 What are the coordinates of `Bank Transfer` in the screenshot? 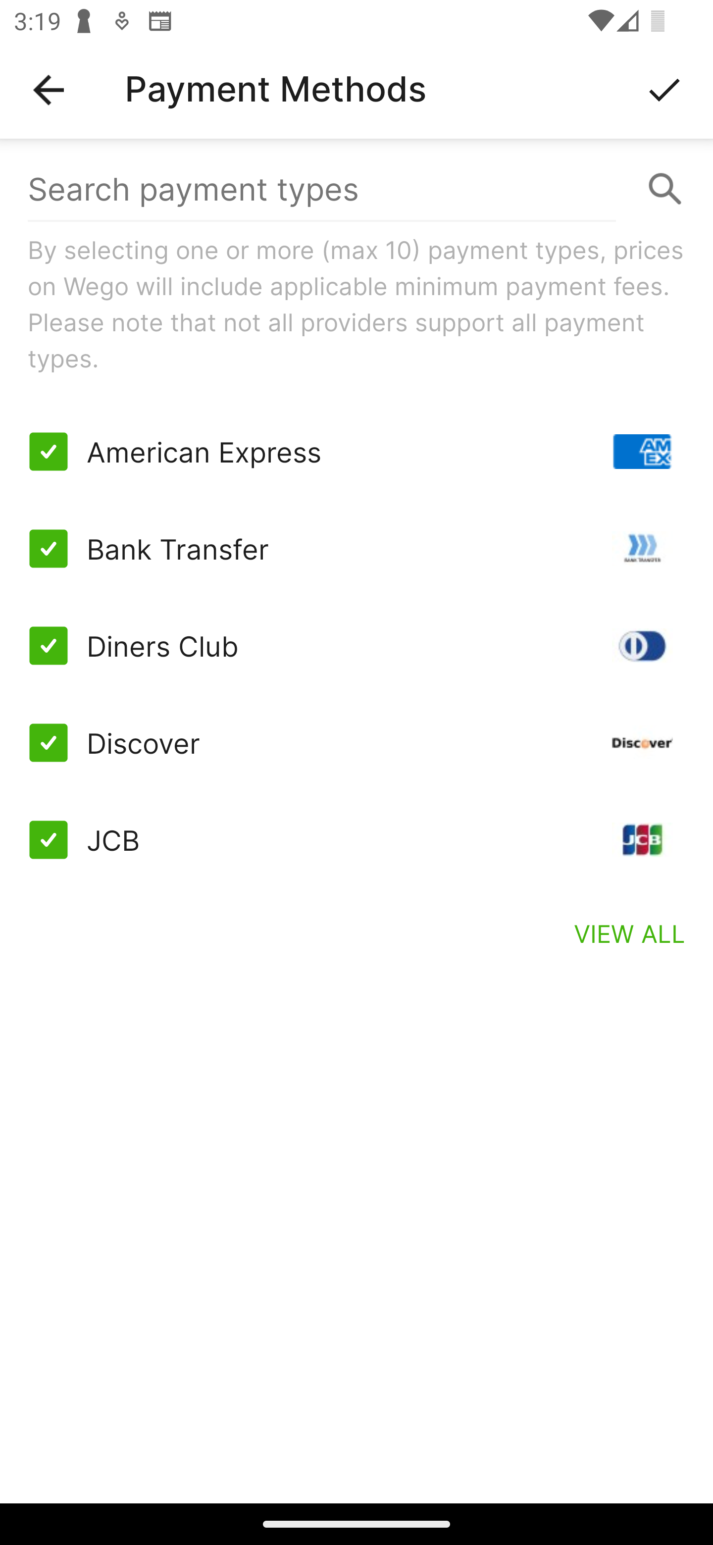 It's located at (356, 549).